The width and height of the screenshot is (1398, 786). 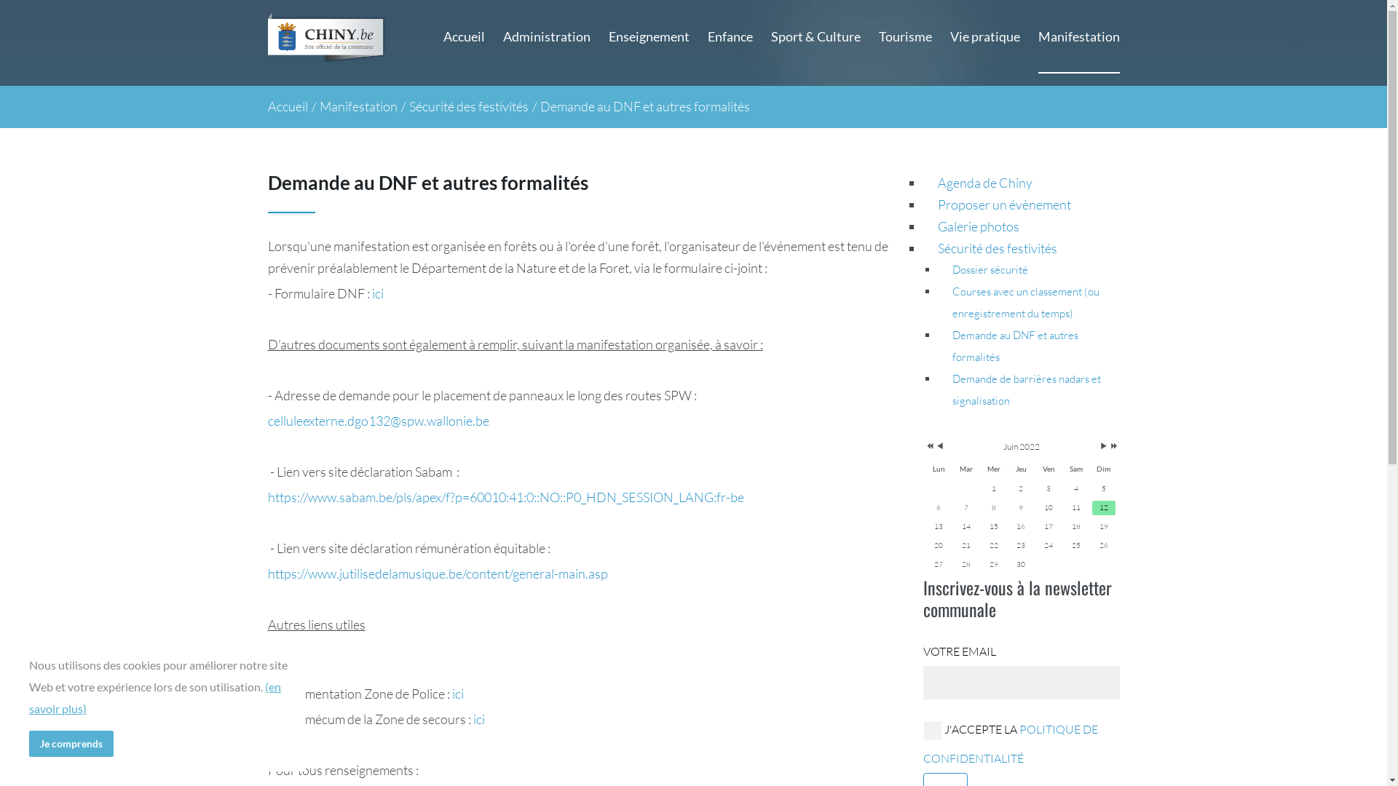 What do you see at coordinates (155, 697) in the screenshot?
I see `(en savoir plus)` at bounding box center [155, 697].